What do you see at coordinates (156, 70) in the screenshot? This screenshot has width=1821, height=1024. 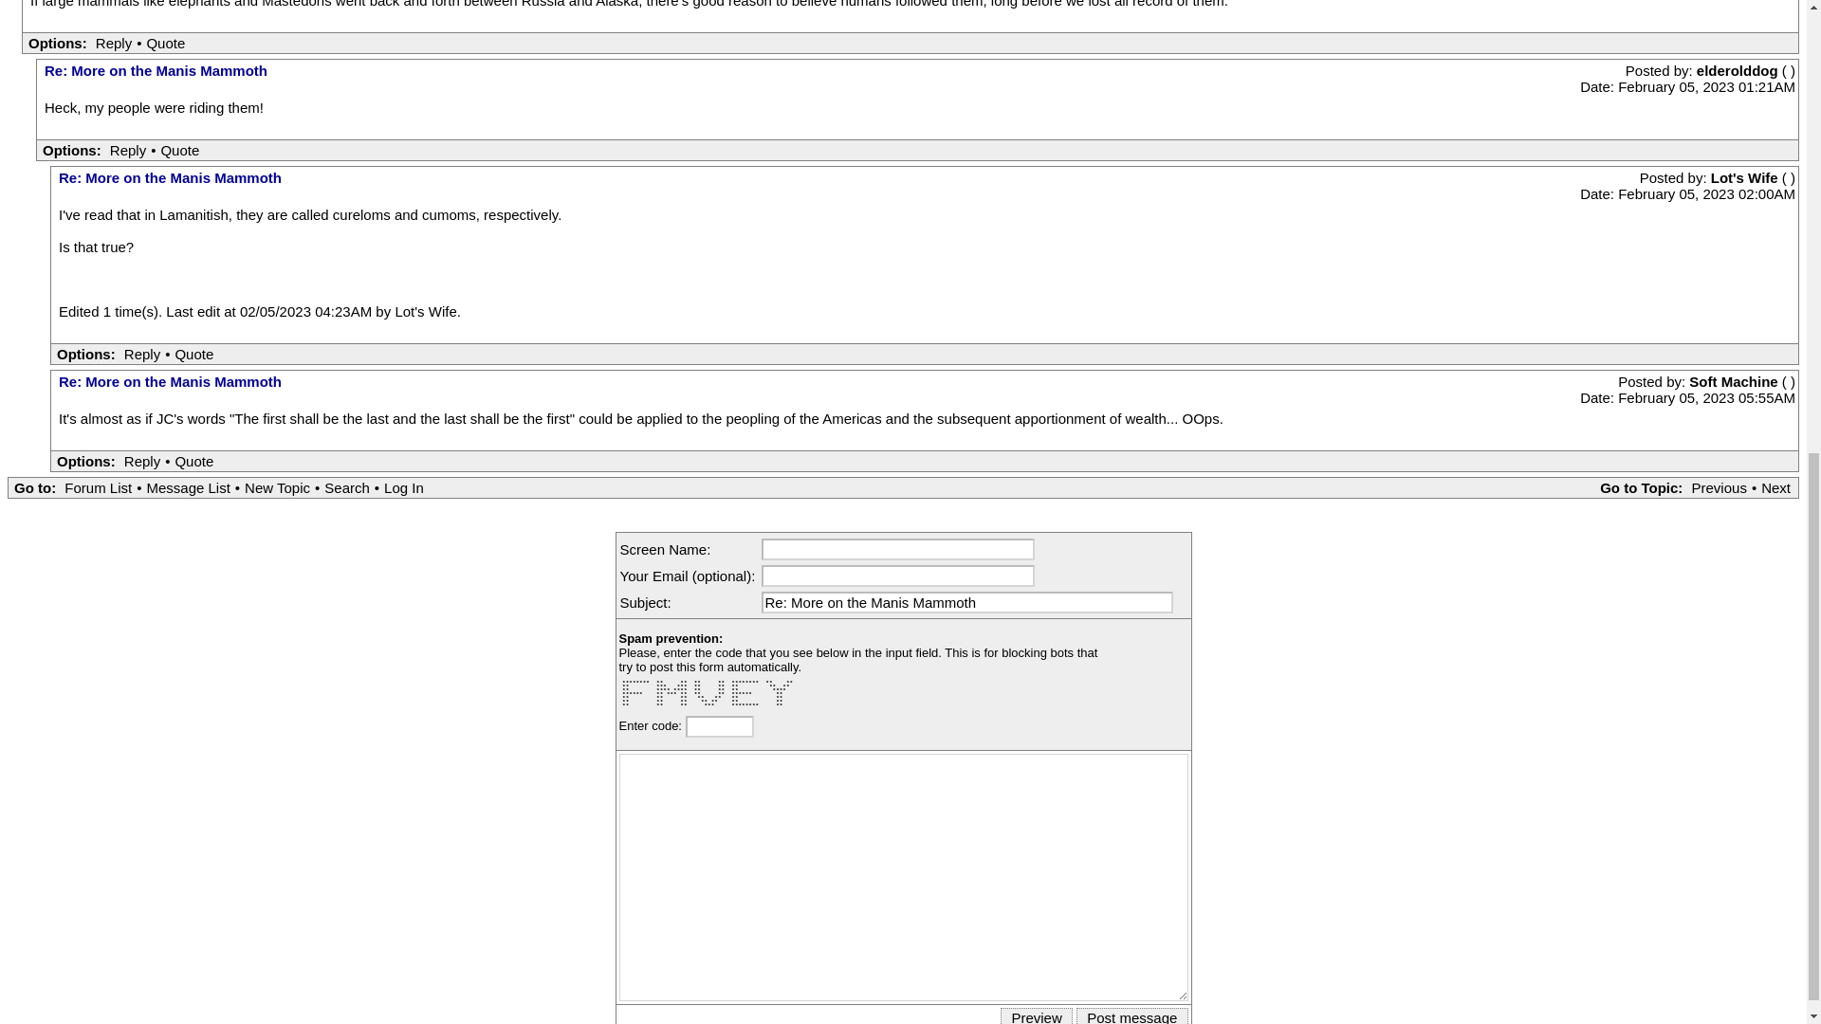 I see `Re: More on the Manis Mammoth` at bounding box center [156, 70].